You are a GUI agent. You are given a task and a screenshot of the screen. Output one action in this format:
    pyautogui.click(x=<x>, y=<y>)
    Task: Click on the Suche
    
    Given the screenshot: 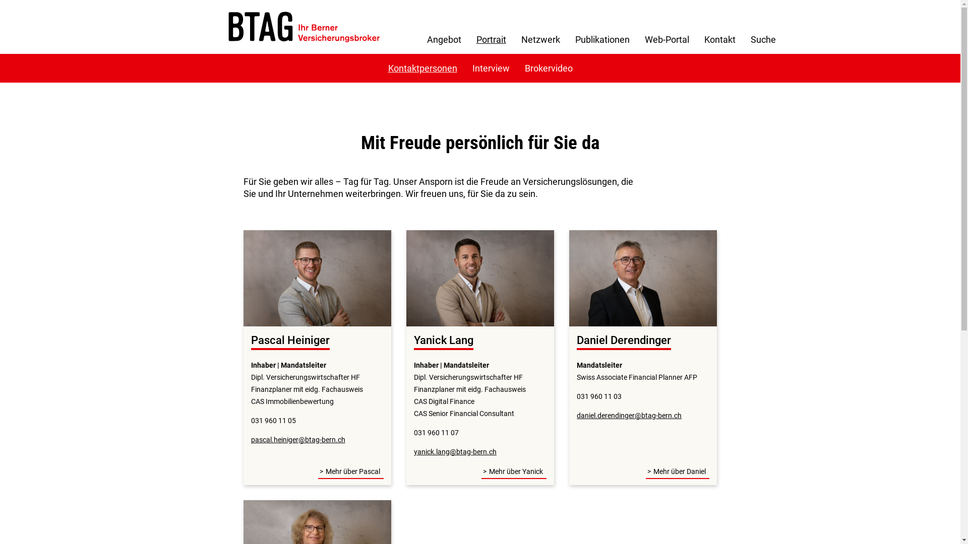 What is the action you would take?
    pyautogui.click(x=763, y=39)
    